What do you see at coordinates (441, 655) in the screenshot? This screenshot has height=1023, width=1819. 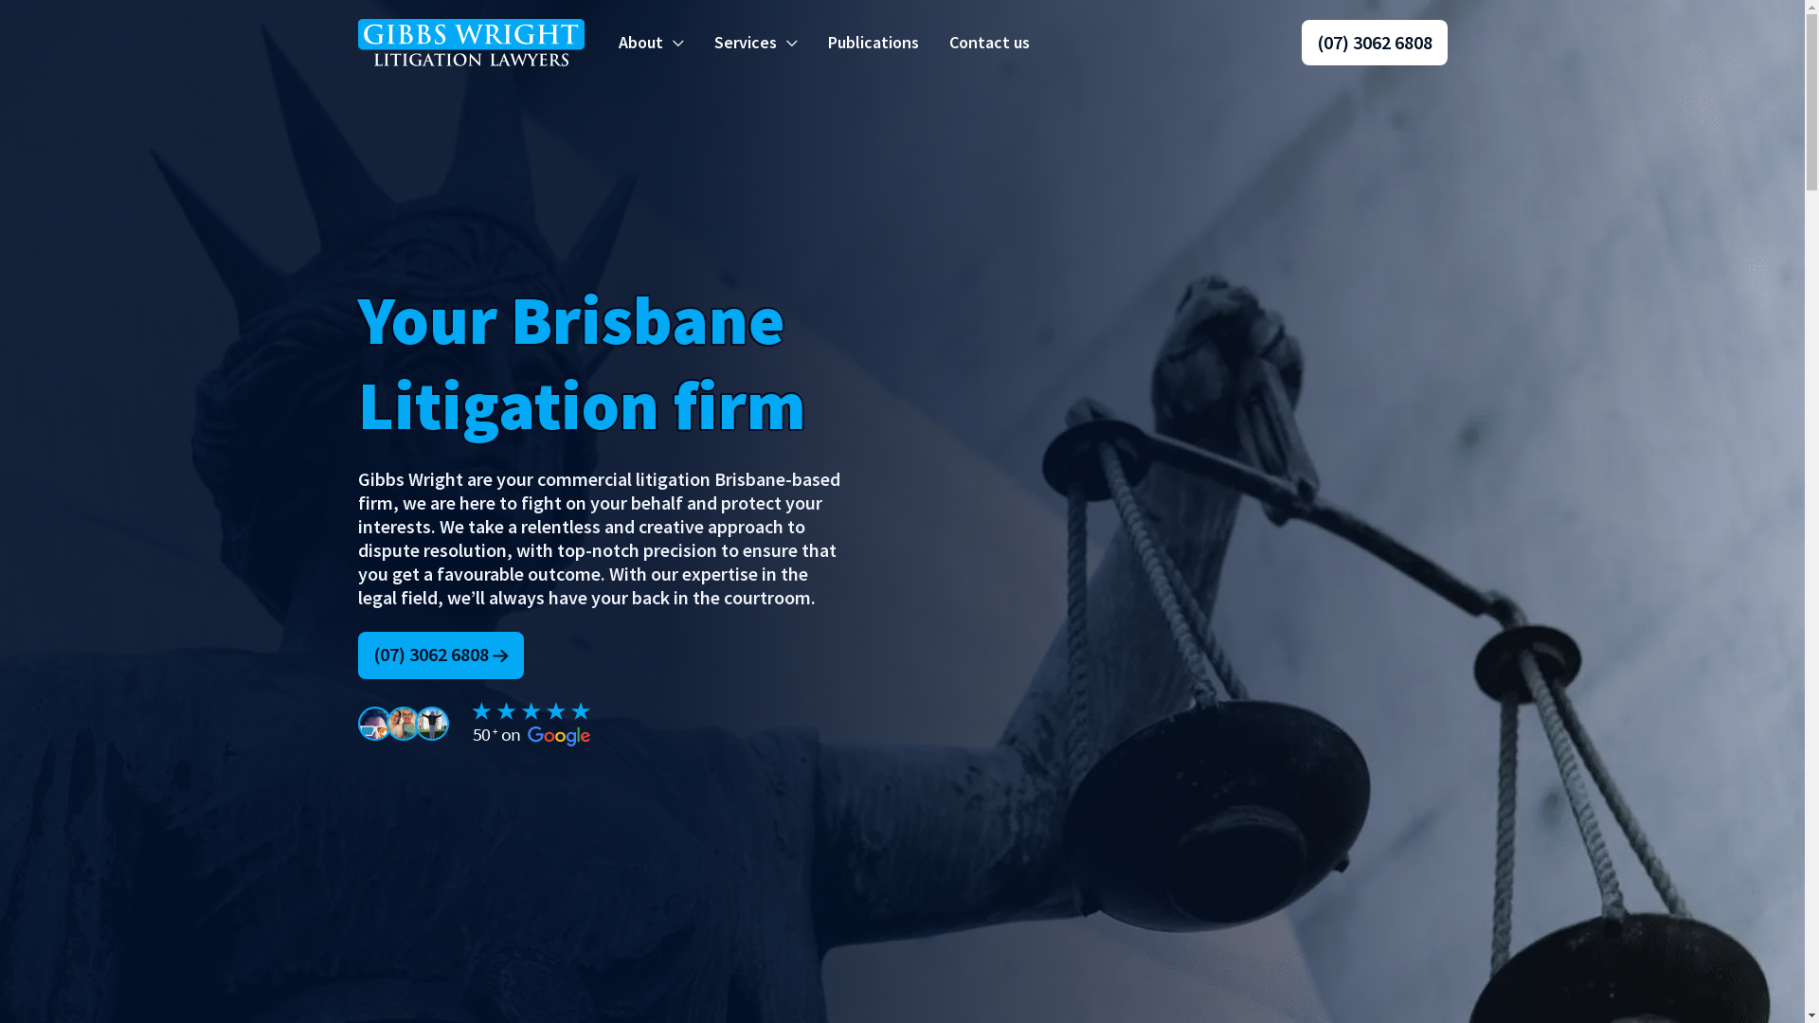 I see `(07) 3062 6808` at bounding box center [441, 655].